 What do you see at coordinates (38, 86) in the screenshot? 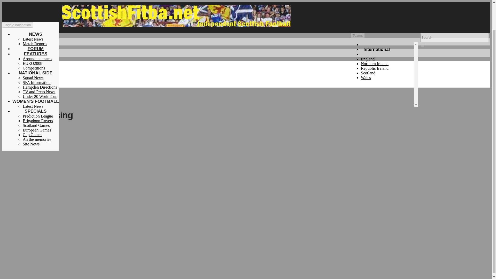
I see `Prediction League` at bounding box center [38, 86].